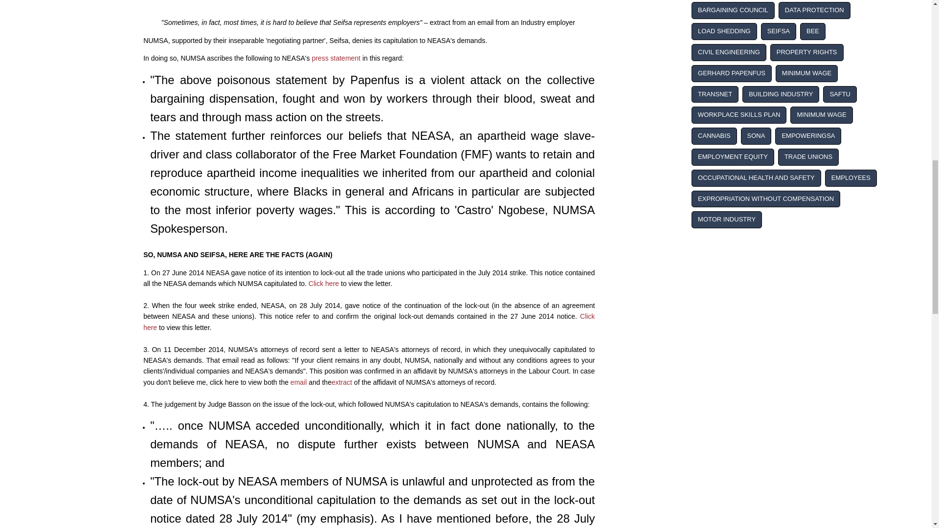 This screenshot has height=528, width=939. What do you see at coordinates (324, 284) in the screenshot?
I see `Click here` at bounding box center [324, 284].